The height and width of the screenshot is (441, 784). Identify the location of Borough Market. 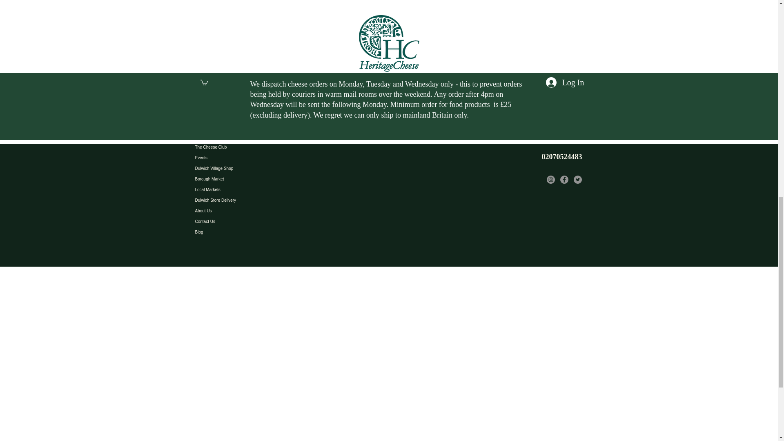
(256, 179).